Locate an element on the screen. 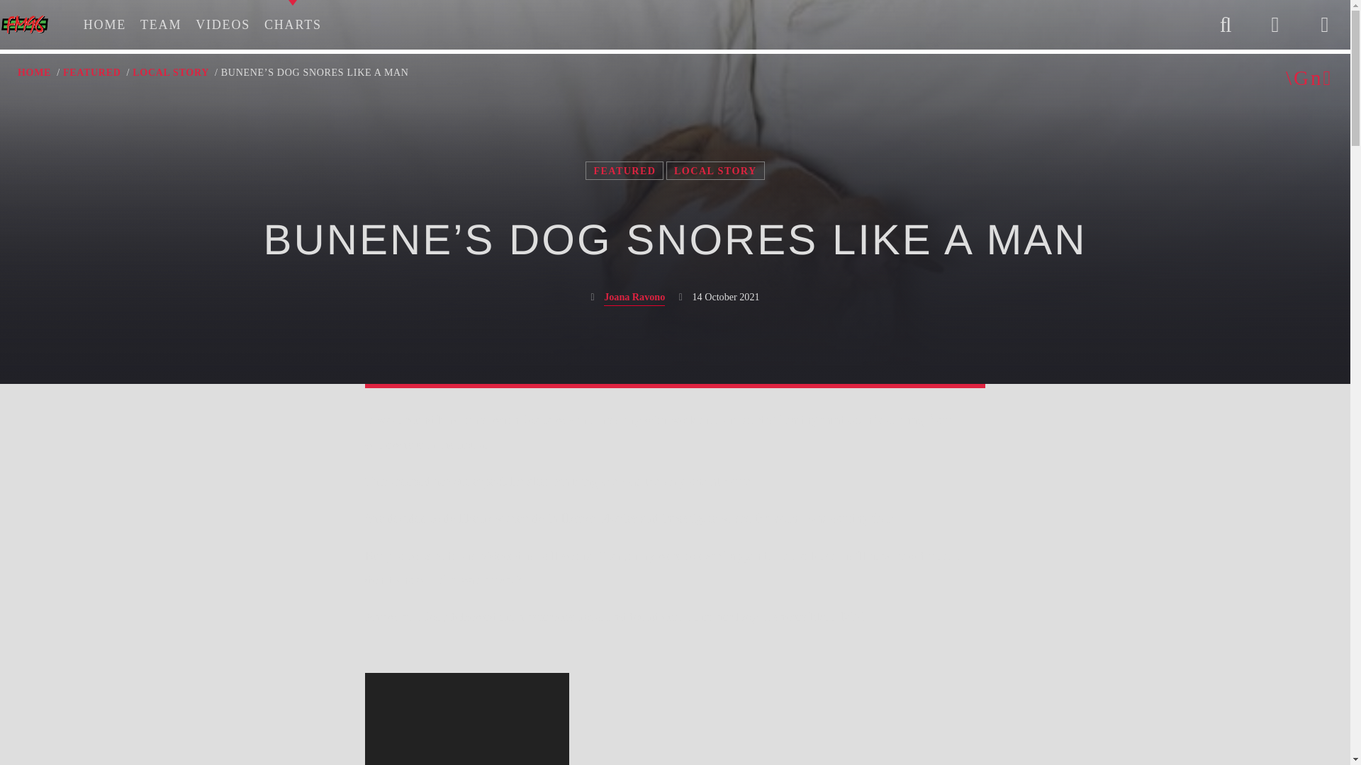 The height and width of the screenshot is (765, 1361). FEATURED is located at coordinates (624, 170).